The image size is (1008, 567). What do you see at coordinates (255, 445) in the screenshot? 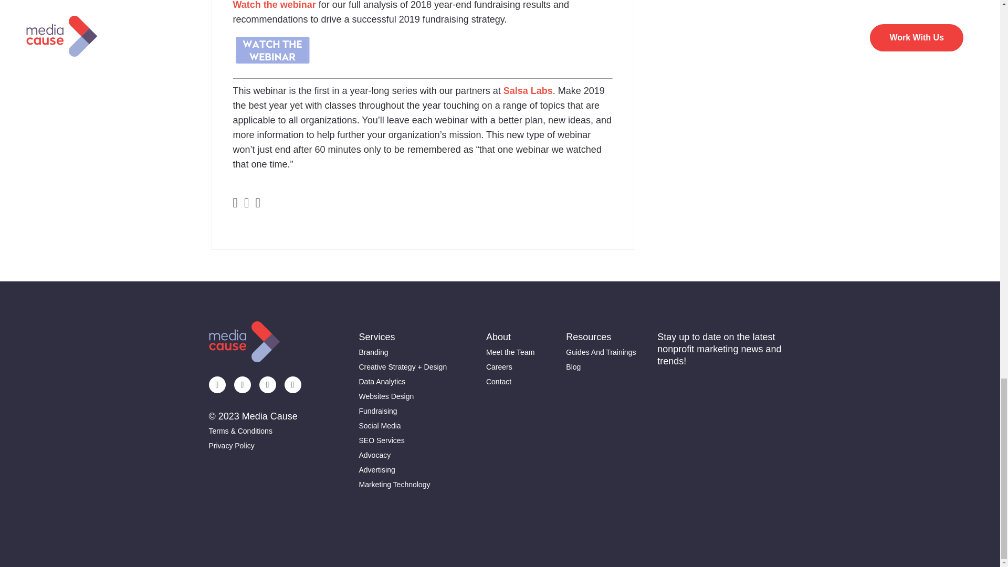
I see `Privacy Policy` at bounding box center [255, 445].